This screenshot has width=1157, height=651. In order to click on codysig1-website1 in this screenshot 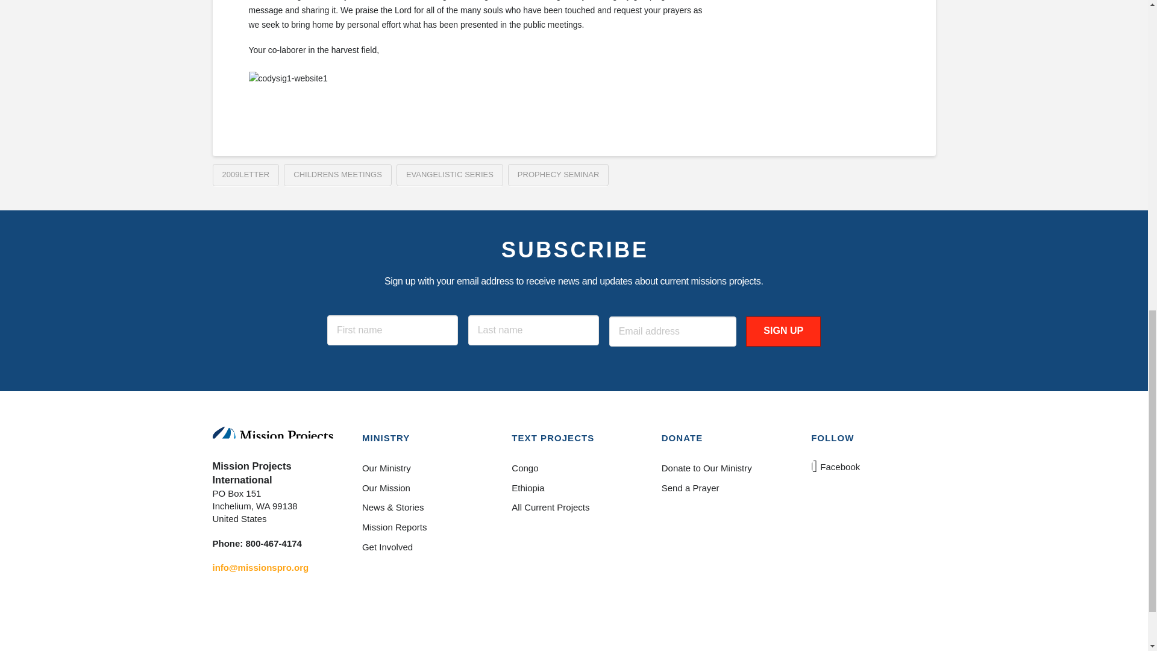, I will do `click(289, 94)`.